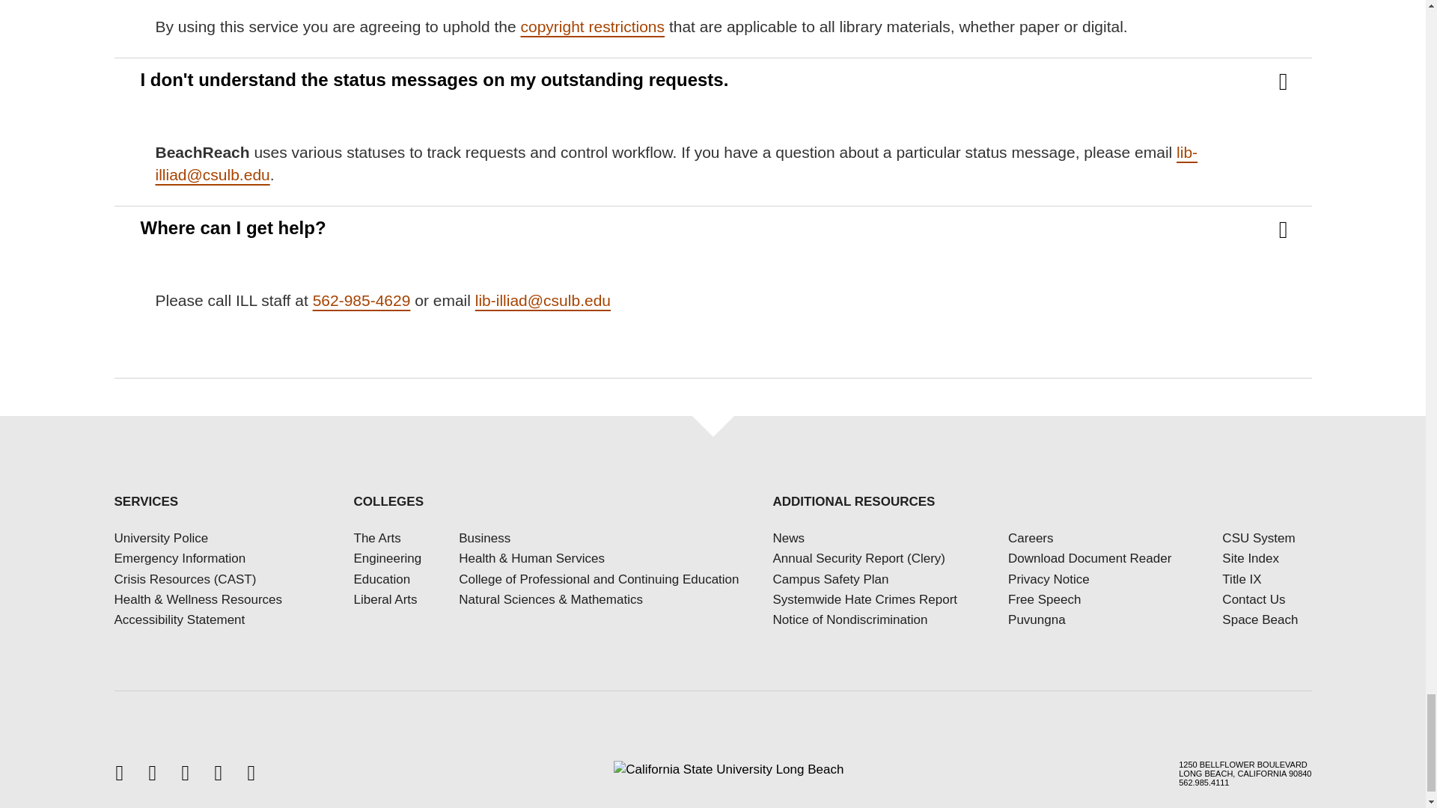 Image resolution: width=1437 pixels, height=808 pixels. What do you see at coordinates (592, 26) in the screenshot?
I see `Library Copyright Policy` at bounding box center [592, 26].